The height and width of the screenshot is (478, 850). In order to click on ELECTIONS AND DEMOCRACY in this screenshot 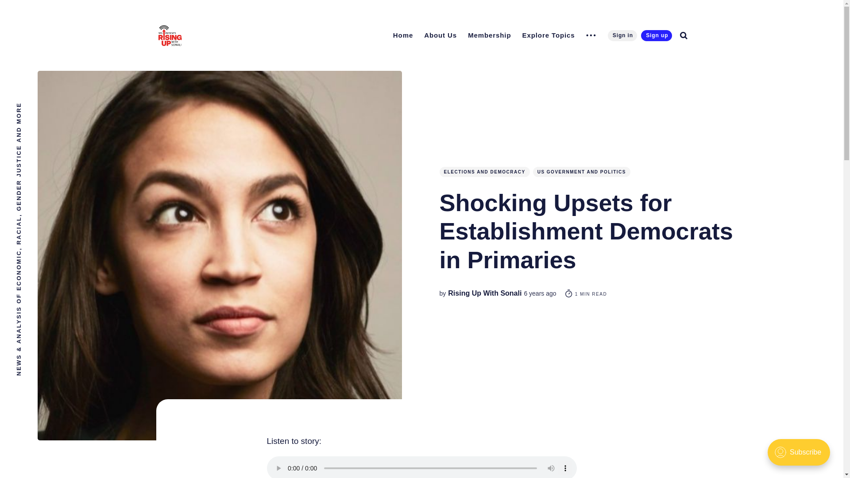, I will do `click(484, 172)`.